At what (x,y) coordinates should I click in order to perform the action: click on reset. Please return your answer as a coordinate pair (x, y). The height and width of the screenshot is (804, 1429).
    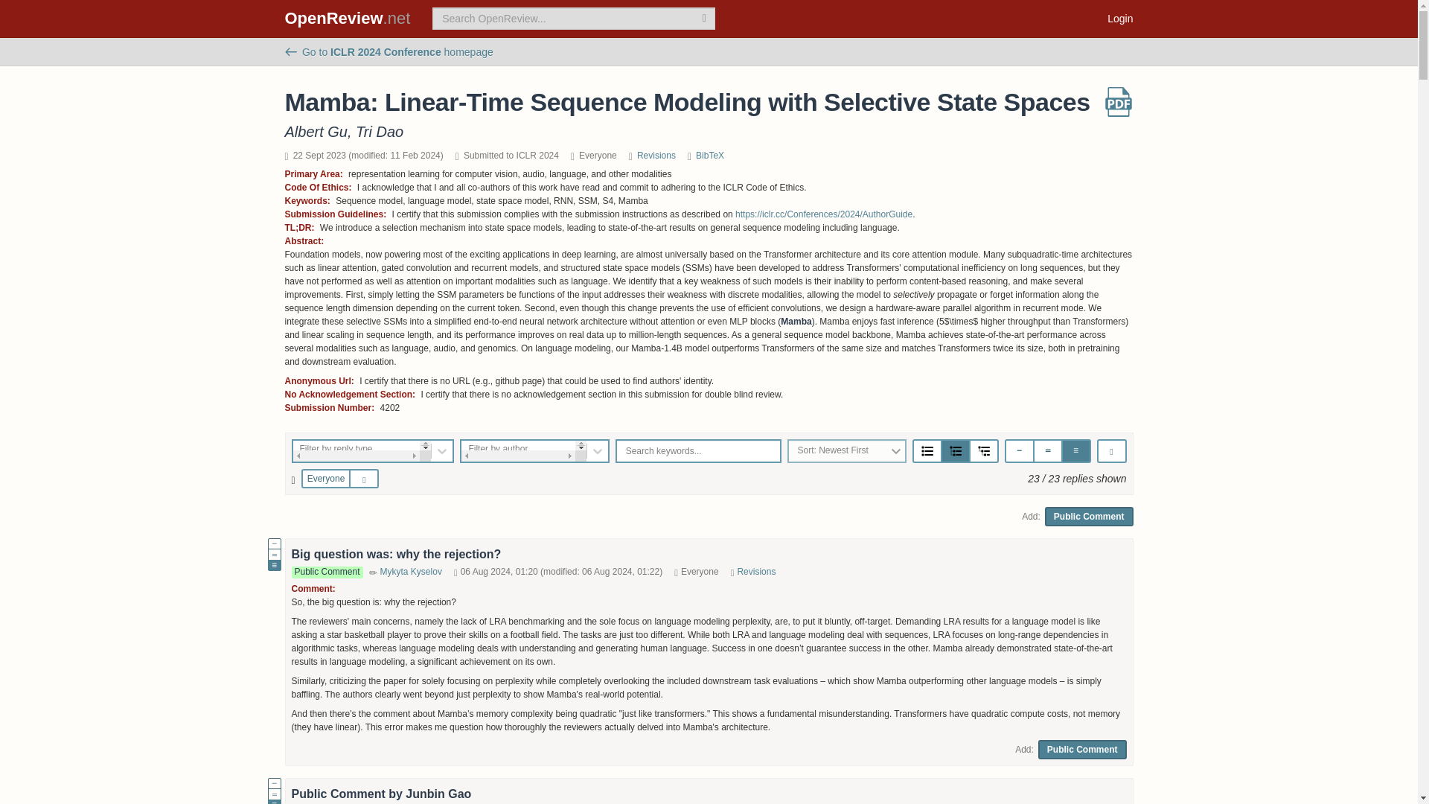
    Looking at the image, I should click on (367, 479).